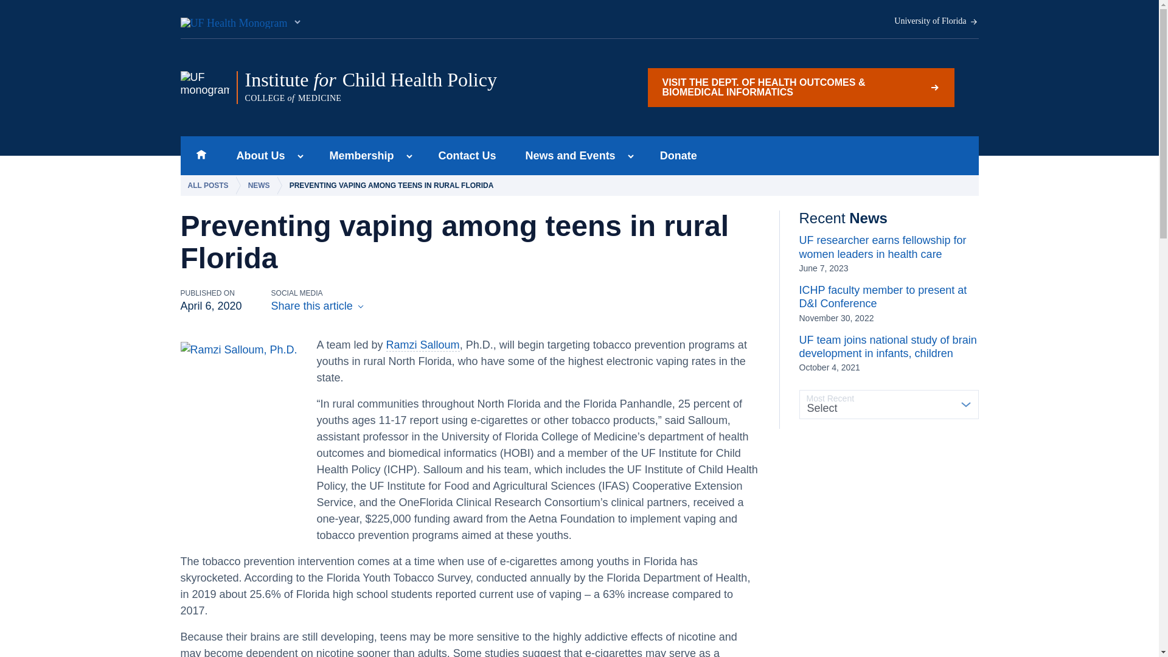 The width and height of the screenshot is (1168, 657). I want to click on Ramzi Salloum, so click(423, 345).